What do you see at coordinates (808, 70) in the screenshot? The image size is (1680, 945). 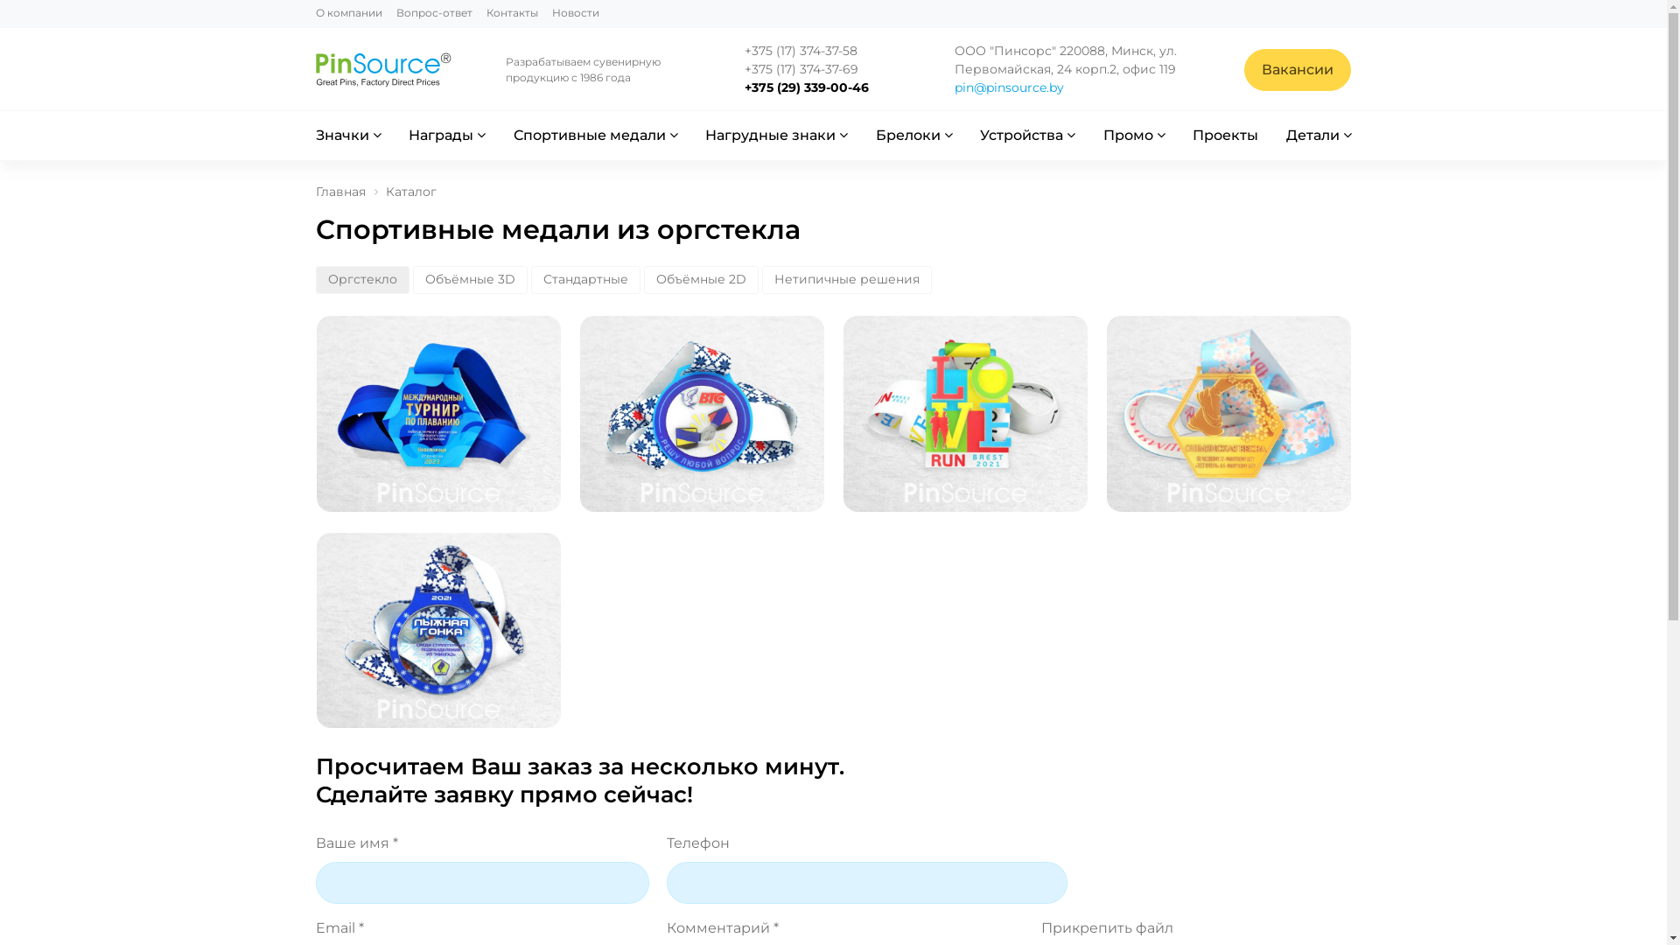 I see `+375 (17) 374-37-69` at bounding box center [808, 70].